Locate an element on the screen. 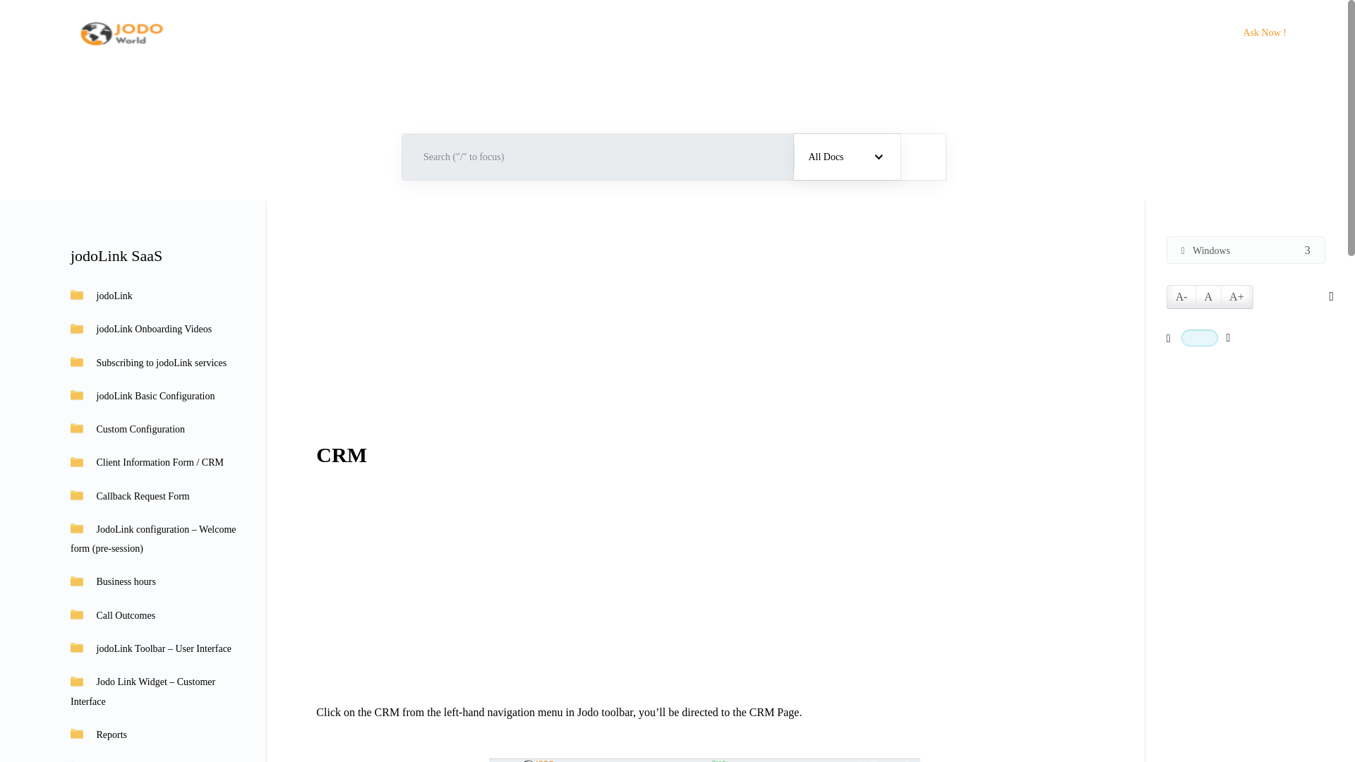 The image size is (1355, 762). Ask Now ! is located at coordinates (1265, 32).